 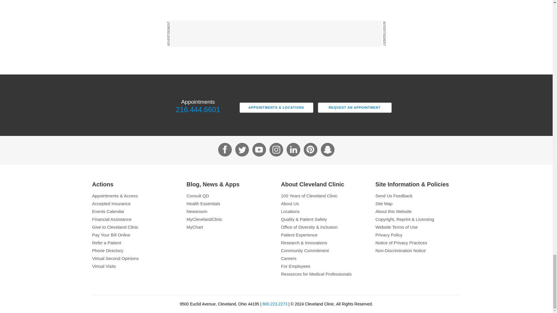 What do you see at coordinates (418, 196) in the screenshot?
I see `Send Us Feedback` at bounding box center [418, 196].